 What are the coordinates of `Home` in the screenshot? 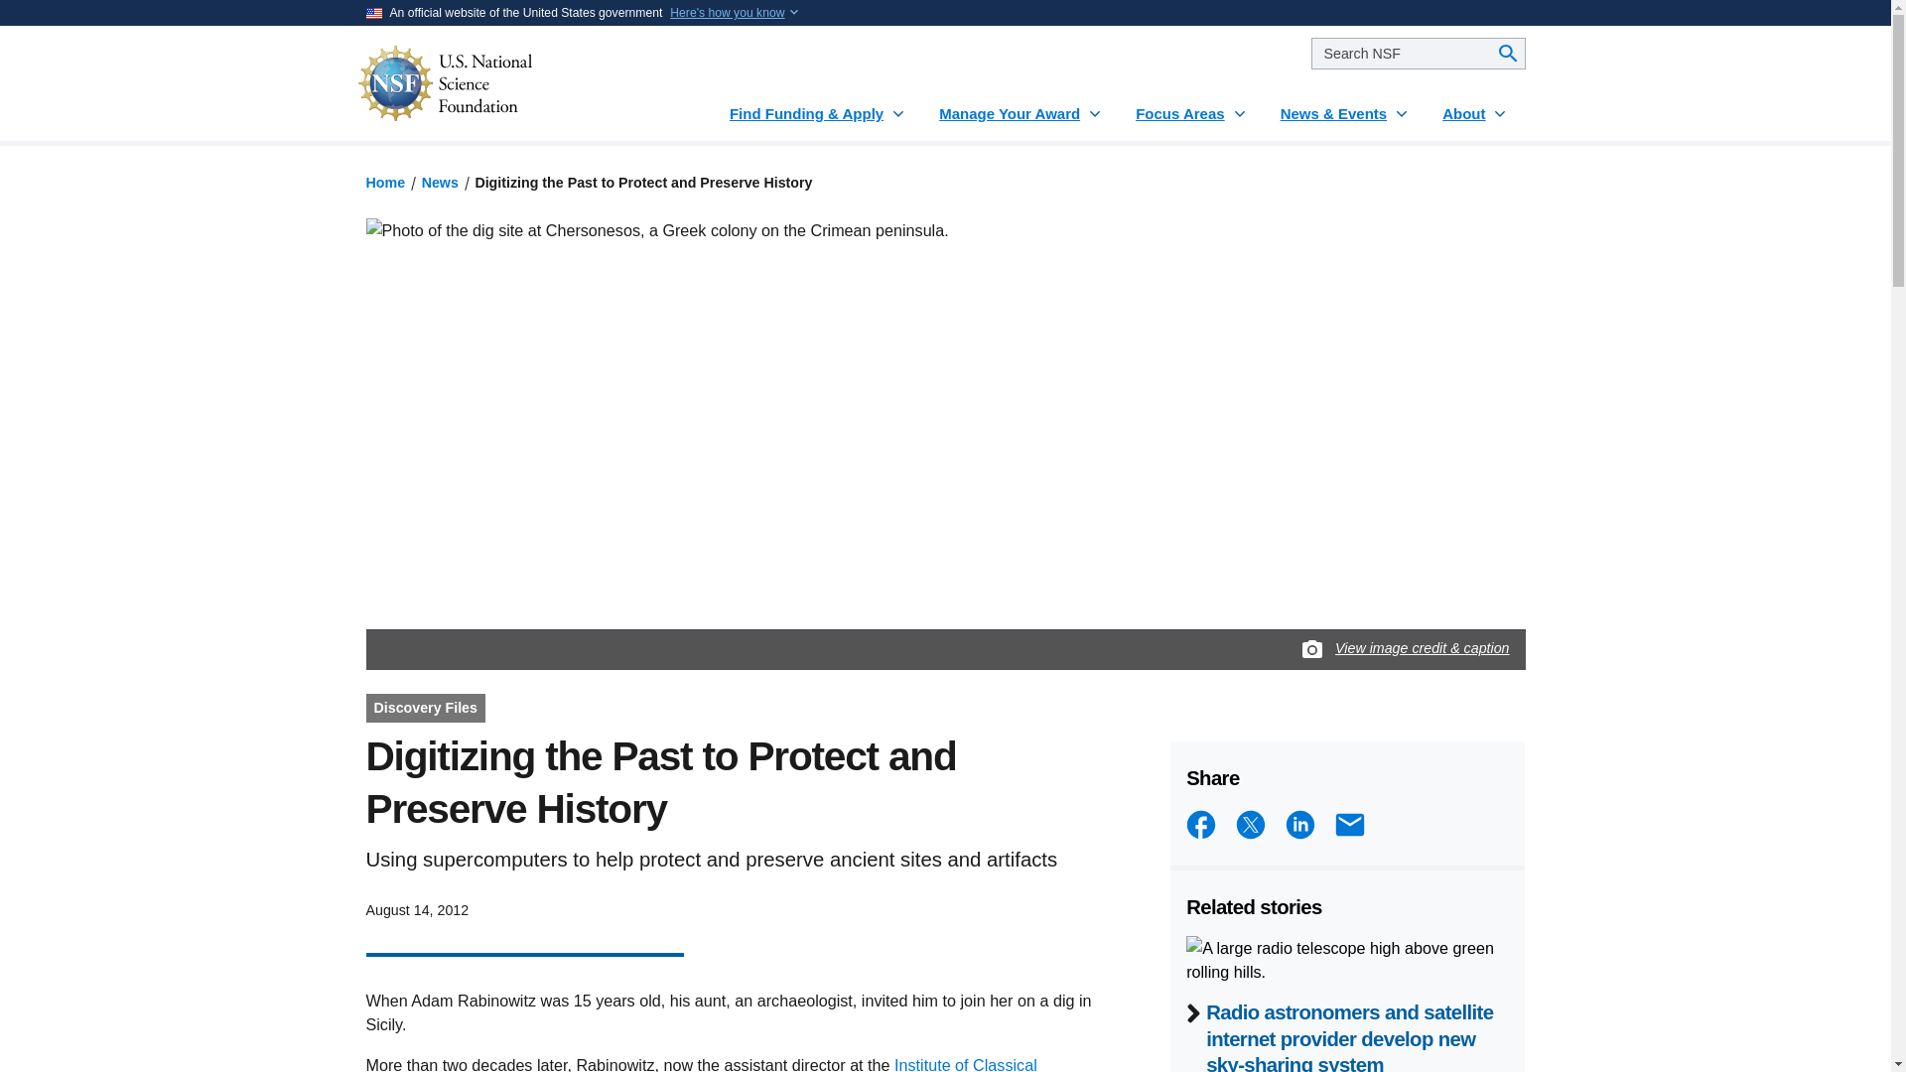 It's located at (385, 183).